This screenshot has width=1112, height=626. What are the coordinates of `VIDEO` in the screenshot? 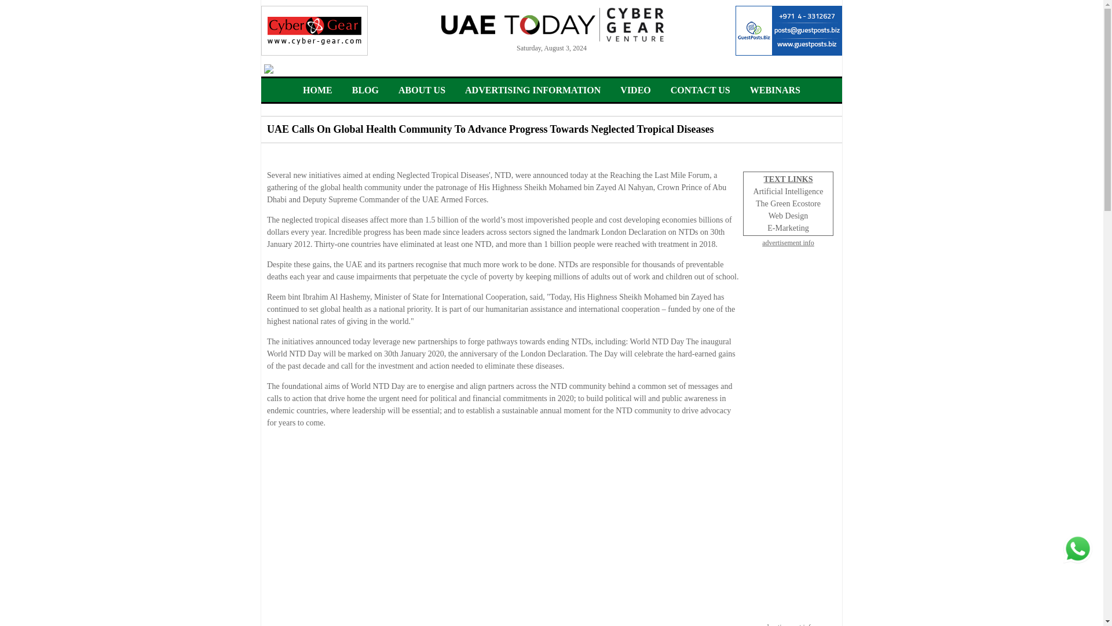 It's located at (635, 90).